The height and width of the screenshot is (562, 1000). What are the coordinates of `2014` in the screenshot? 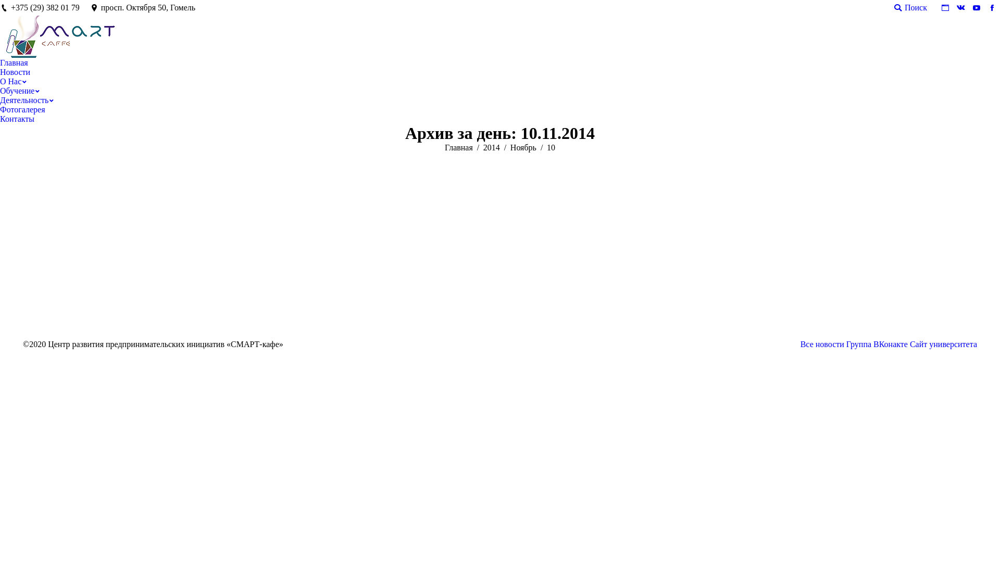 It's located at (492, 148).